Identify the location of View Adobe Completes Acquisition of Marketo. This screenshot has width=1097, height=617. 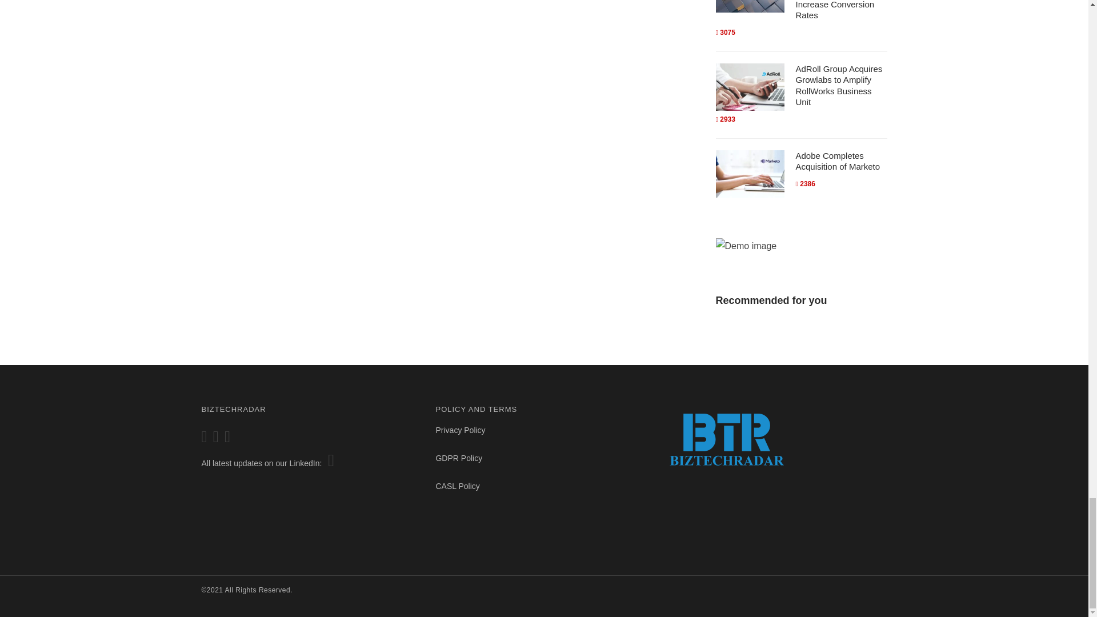
(838, 161).